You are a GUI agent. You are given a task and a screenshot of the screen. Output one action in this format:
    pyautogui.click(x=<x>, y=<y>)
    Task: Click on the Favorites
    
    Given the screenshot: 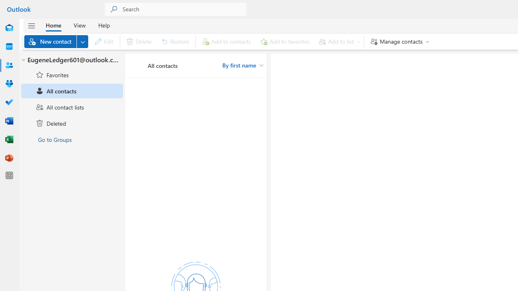 What is the action you would take?
    pyautogui.click(x=72, y=75)
    